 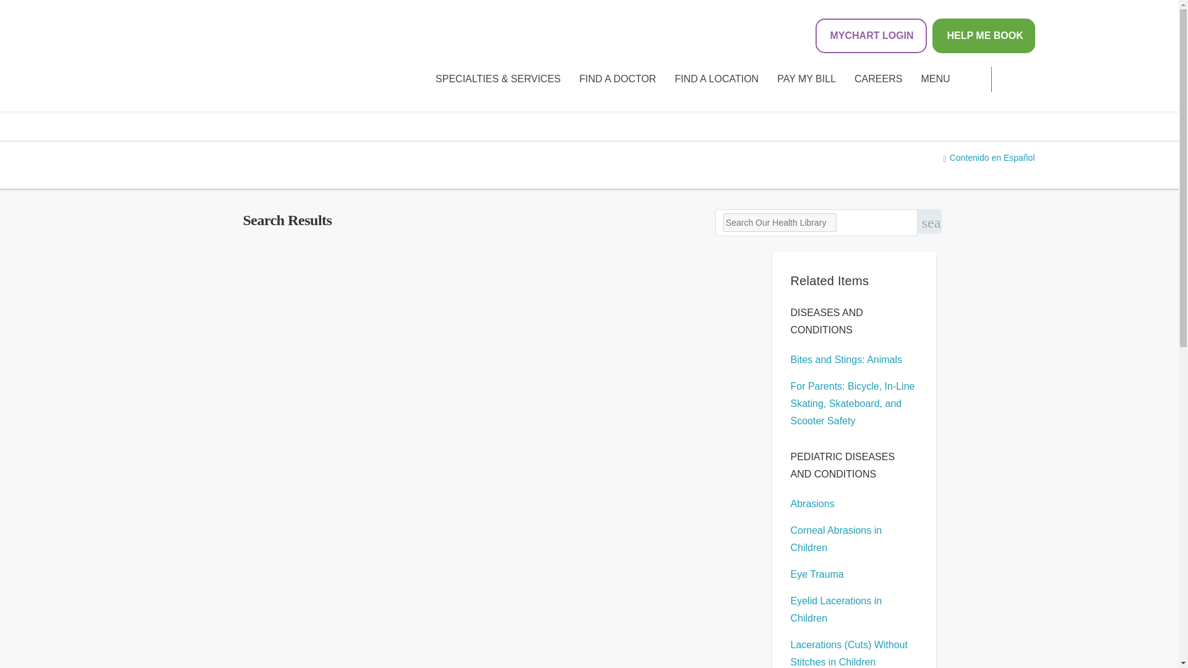 What do you see at coordinates (935, 79) in the screenshot?
I see `MENU` at bounding box center [935, 79].